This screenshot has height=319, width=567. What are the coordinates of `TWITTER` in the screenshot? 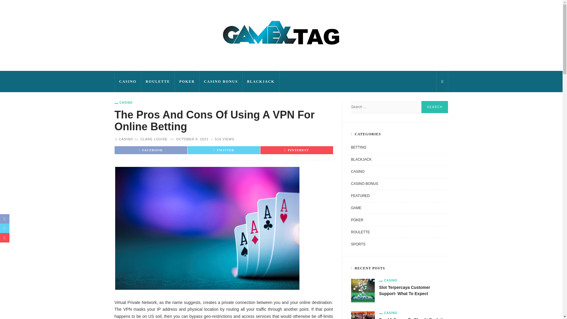 It's located at (224, 150).